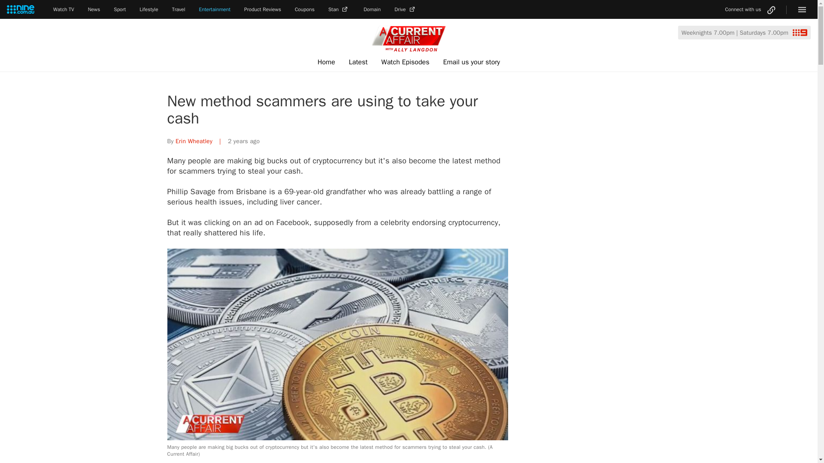  What do you see at coordinates (406, 9) in the screenshot?
I see `Drive` at bounding box center [406, 9].